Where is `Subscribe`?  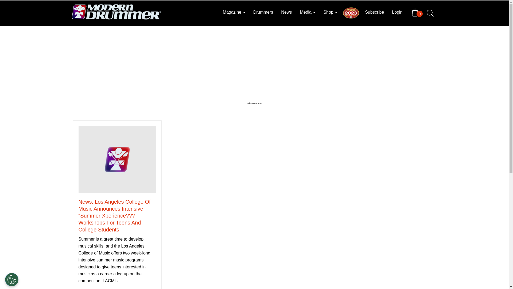 Subscribe is located at coordinates (374, 12).